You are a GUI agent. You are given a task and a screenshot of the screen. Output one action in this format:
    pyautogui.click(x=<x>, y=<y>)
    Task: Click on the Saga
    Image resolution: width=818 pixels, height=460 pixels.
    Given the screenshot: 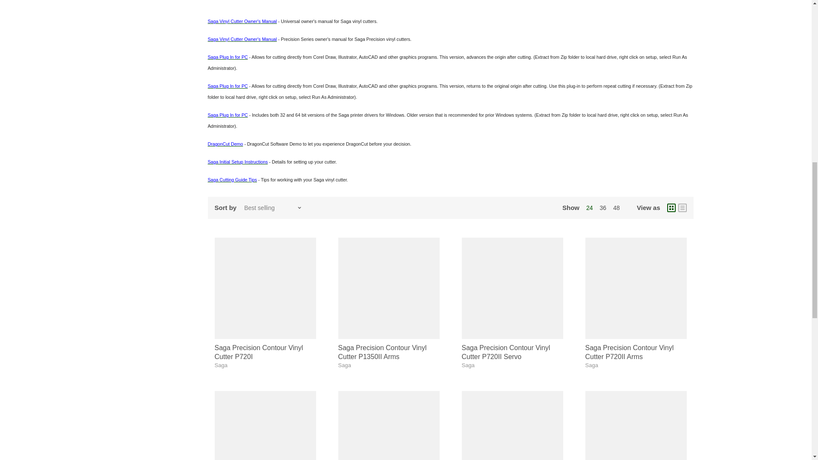 What is the action you would take?
    pyautogui.click(x=344, y=365)
    